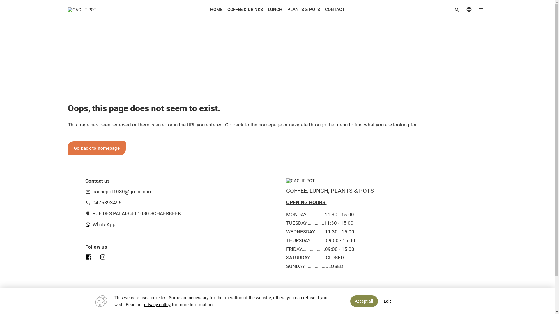 The width and height of the screenshot is (559, 314). Describe the element at coordinates (216, 9) in the screenshot. I see `HOME` at that location.